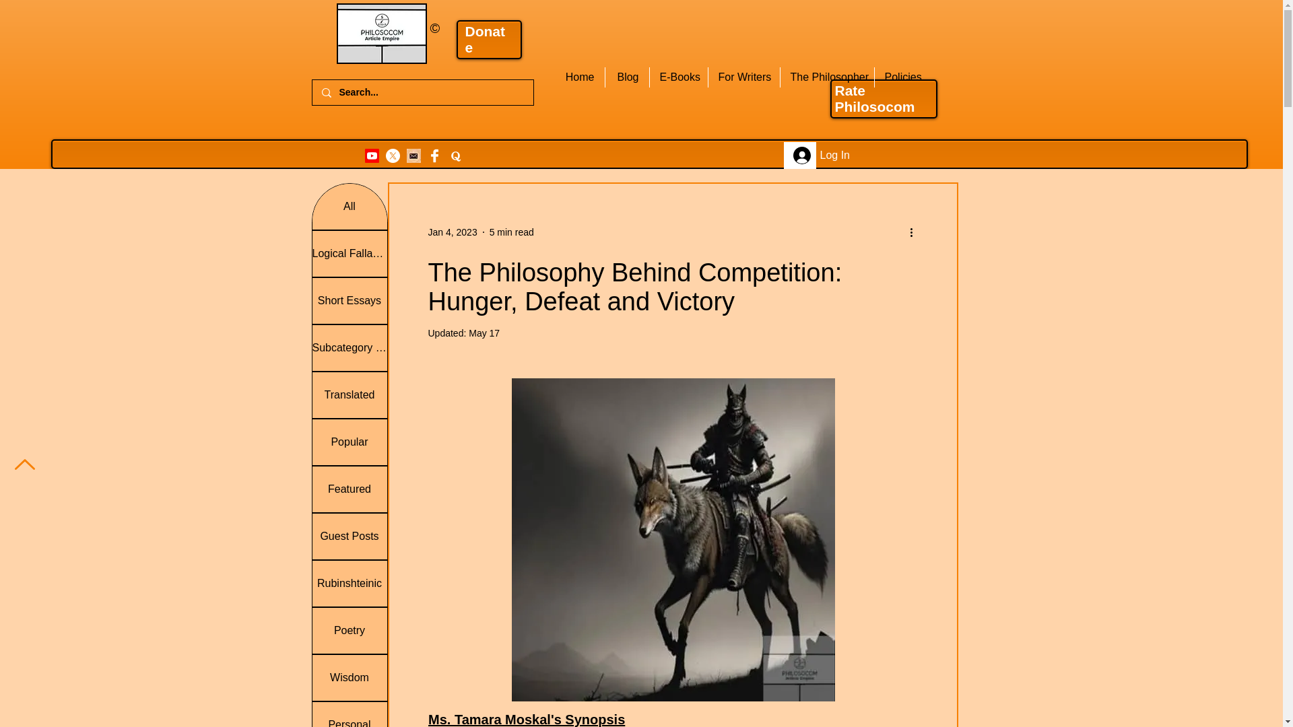 Image resolution: width=1293 pixels, height=727 pixels. What do you see at coordinates (350, 394) in the screenshot?
I see `Translated` at bounding box center [350, 394].